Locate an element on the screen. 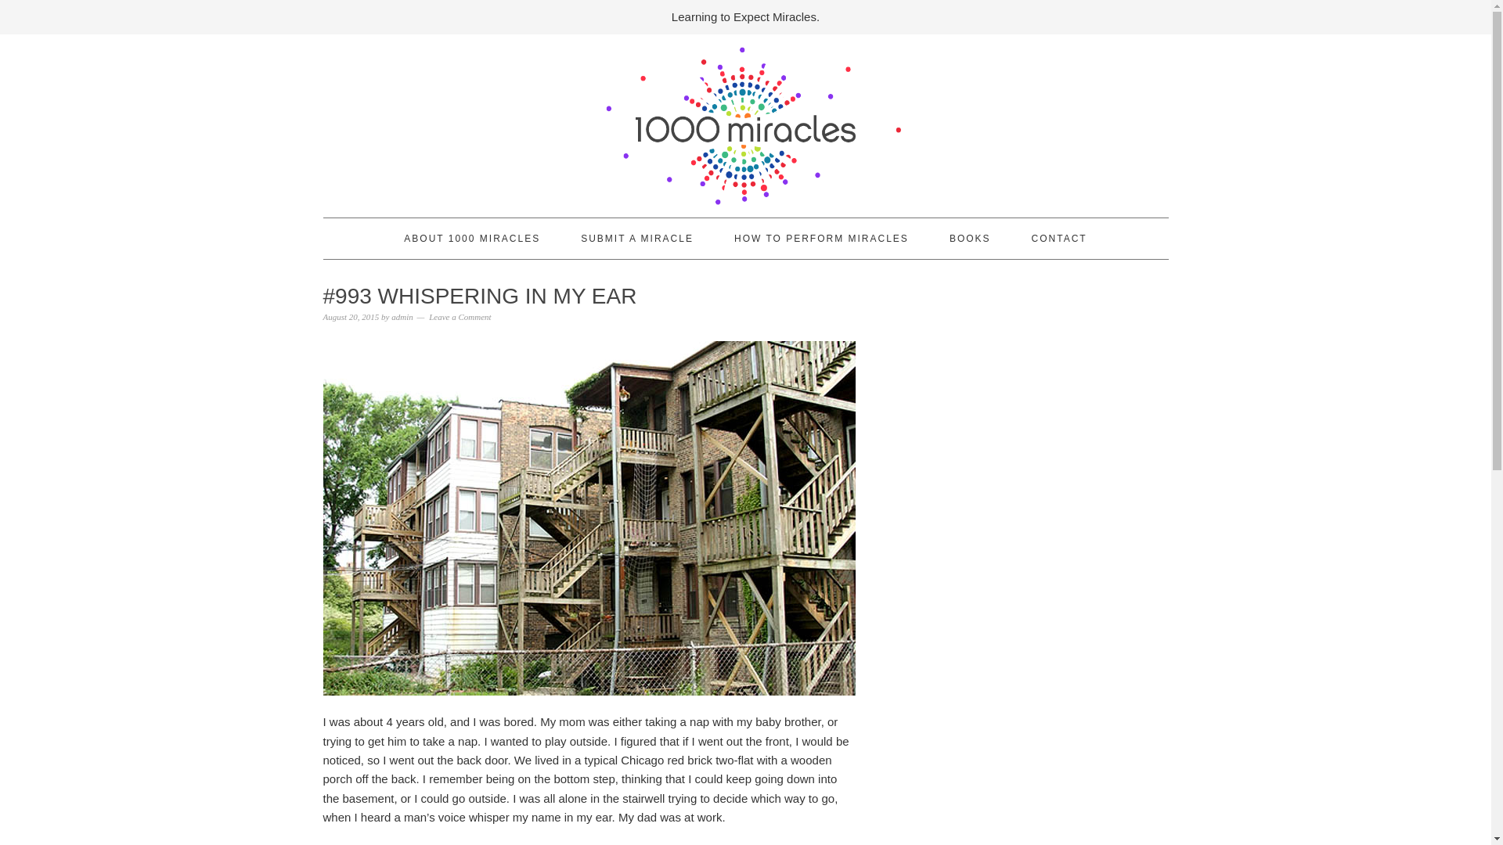 Image resolution: width=1503 pixels, height=845 pixels. CONTACT is located at coordinates (1058, 238).